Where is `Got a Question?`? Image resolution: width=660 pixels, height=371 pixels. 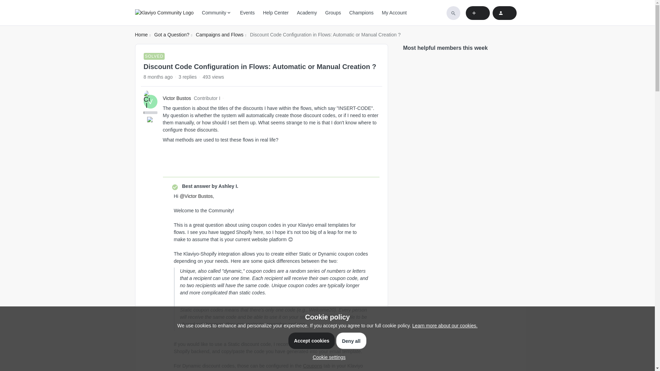 Got a Question? is located at coordinates (172, 35).